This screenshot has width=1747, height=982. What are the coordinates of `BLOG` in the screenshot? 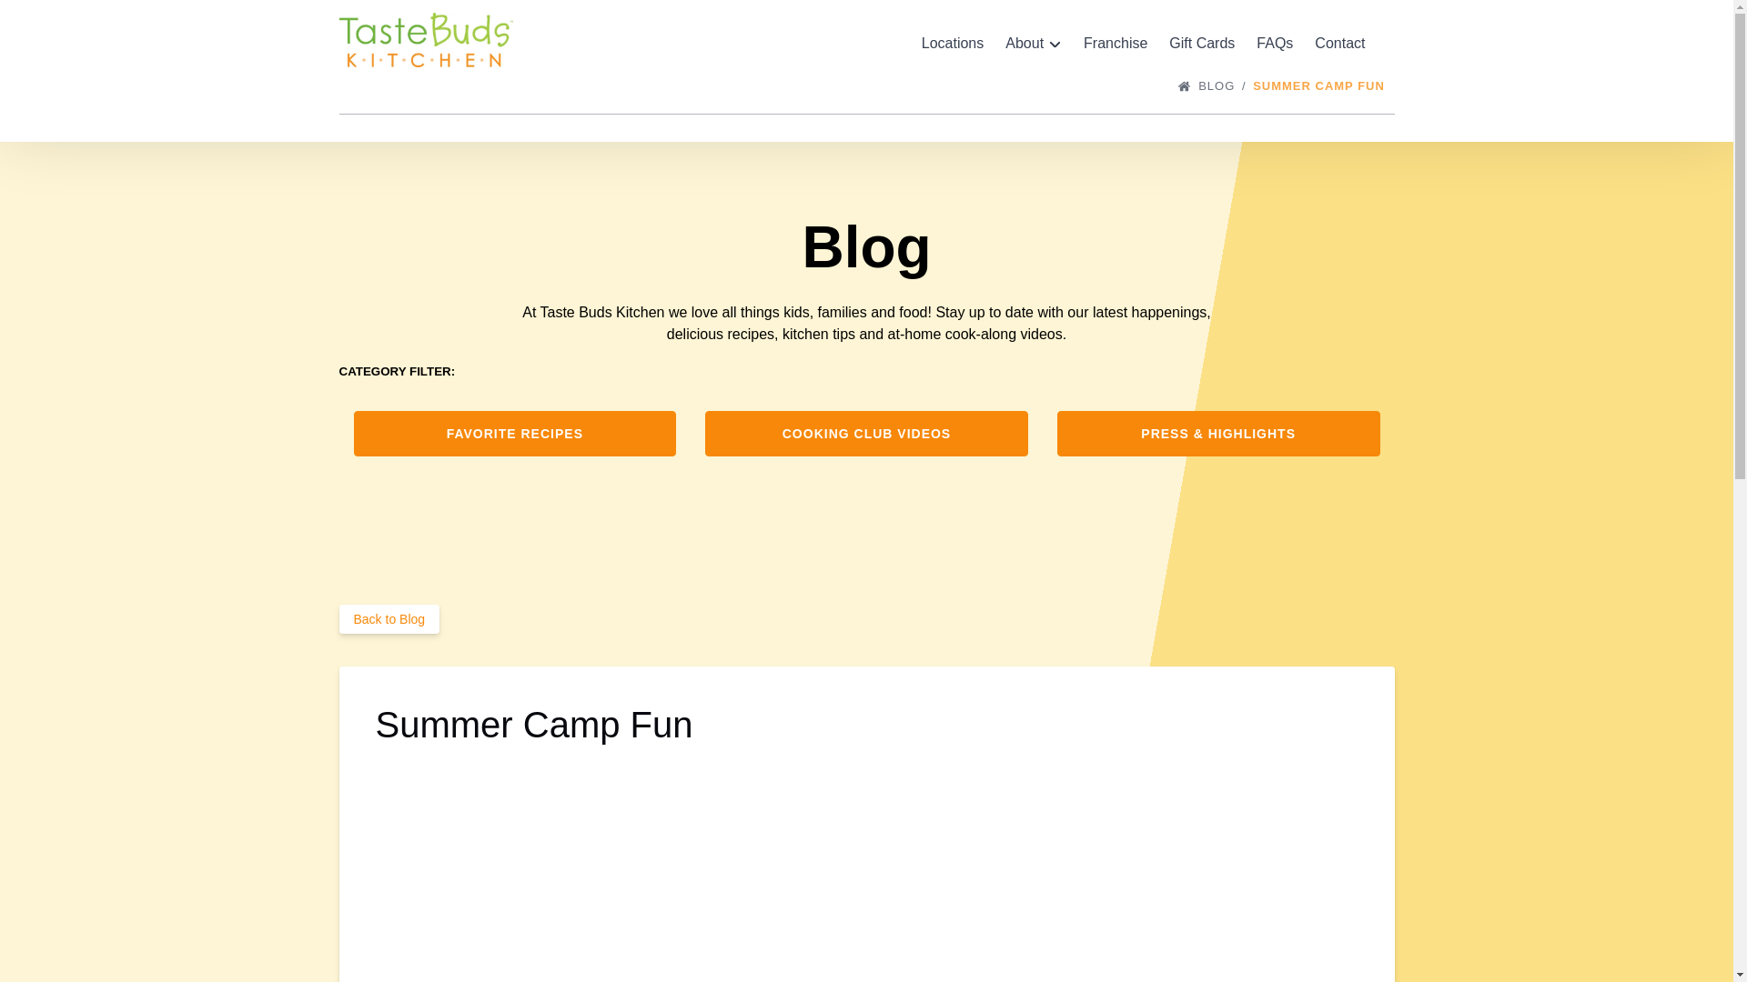 It's located at (1223, 85).